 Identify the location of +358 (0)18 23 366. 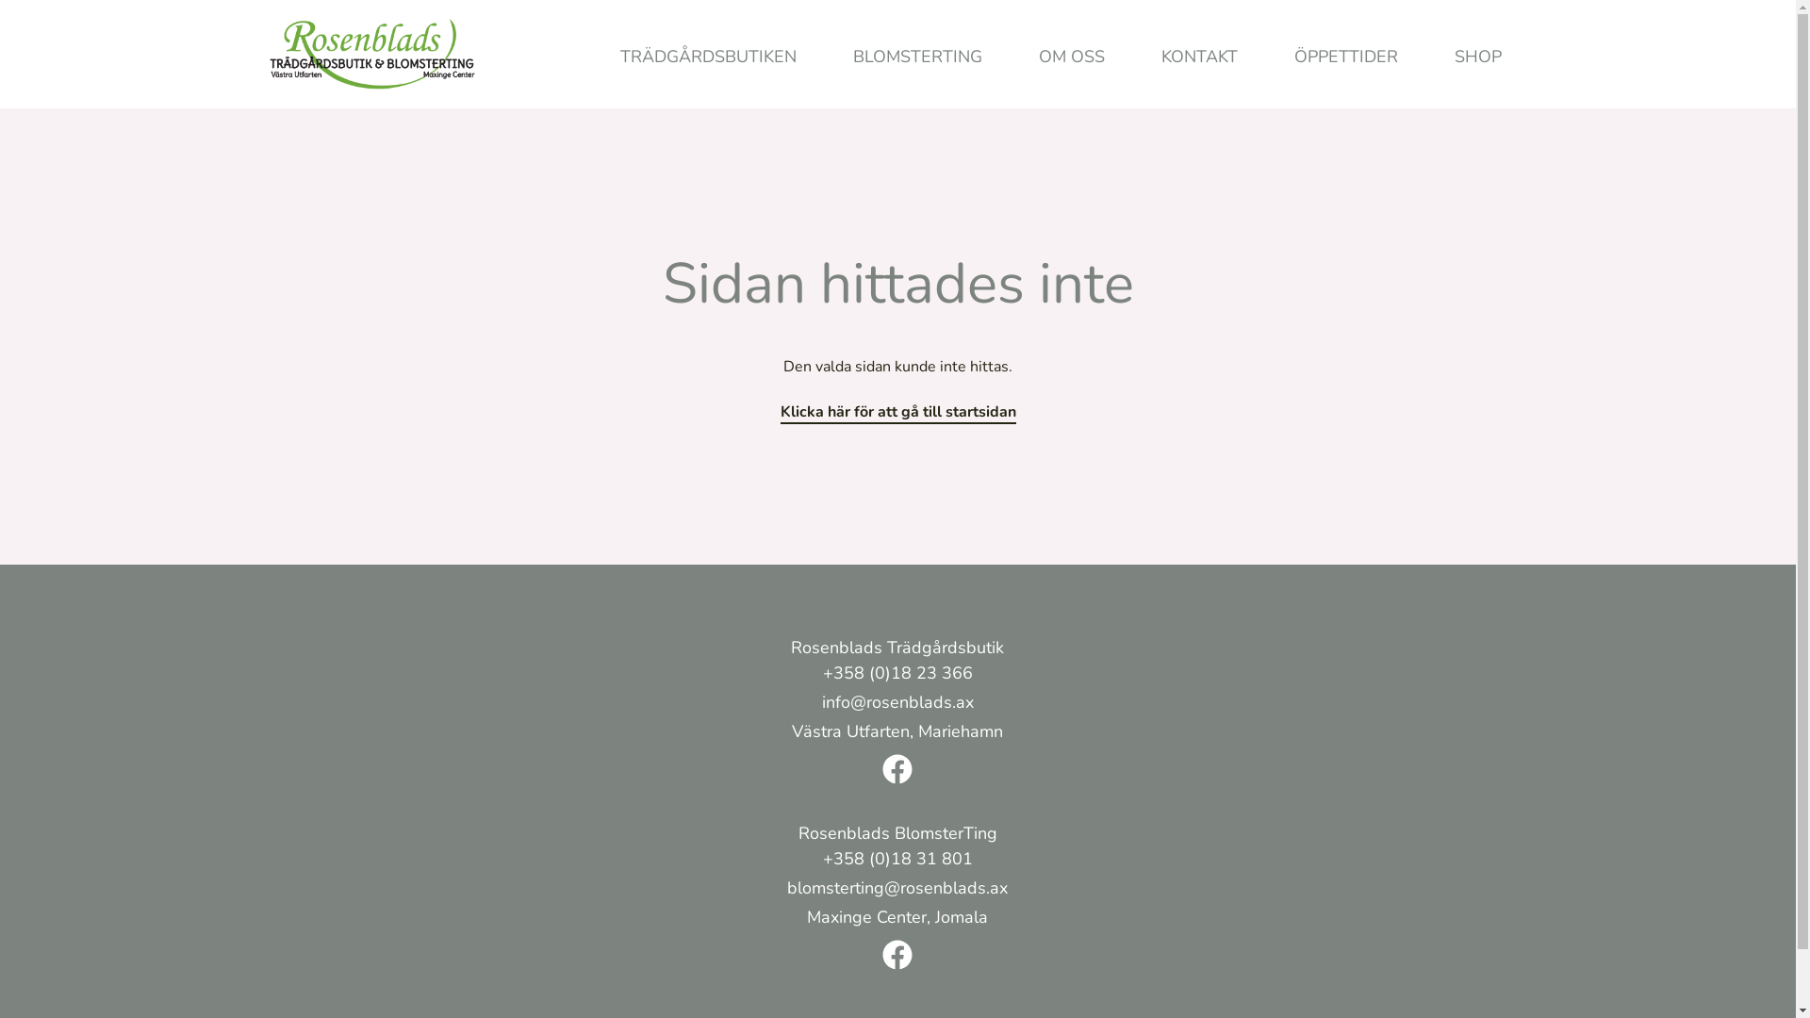
(897, 675).